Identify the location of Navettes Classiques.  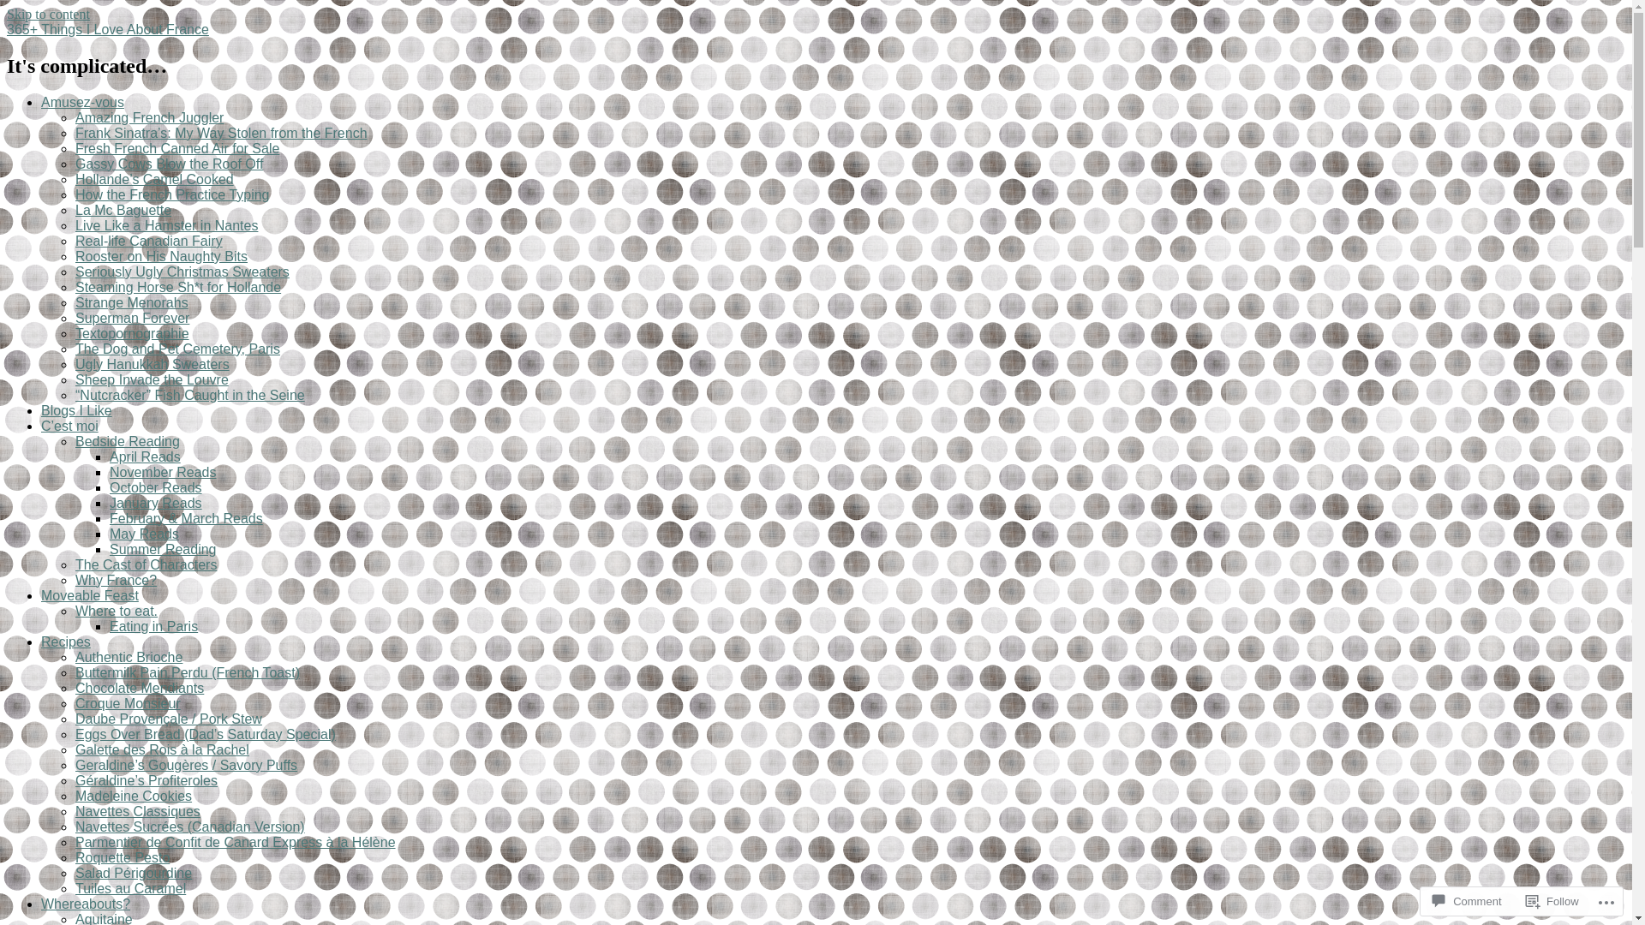
(138, 812).